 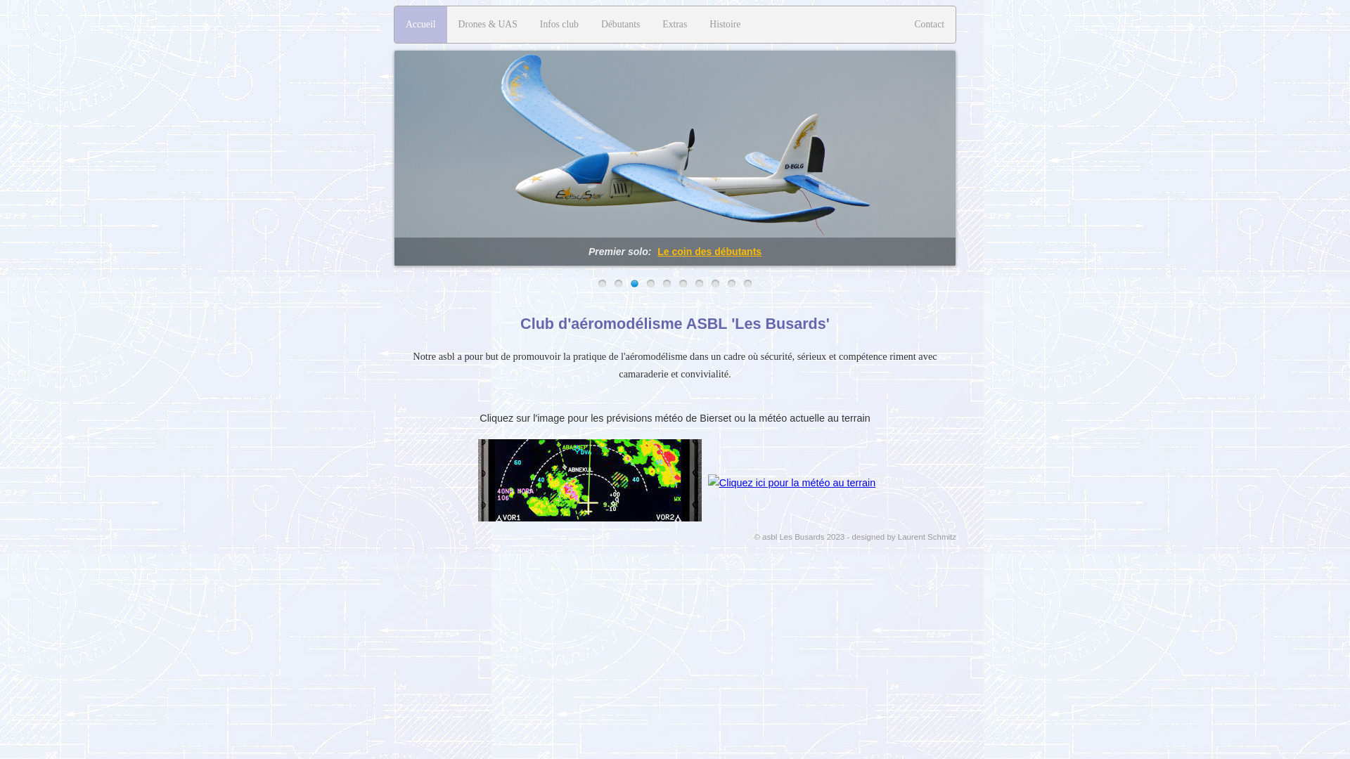 What do you see at coordinates (488, 25) in the screenshot?
I see `Drones & UAS` at bounding box center [488, 25].